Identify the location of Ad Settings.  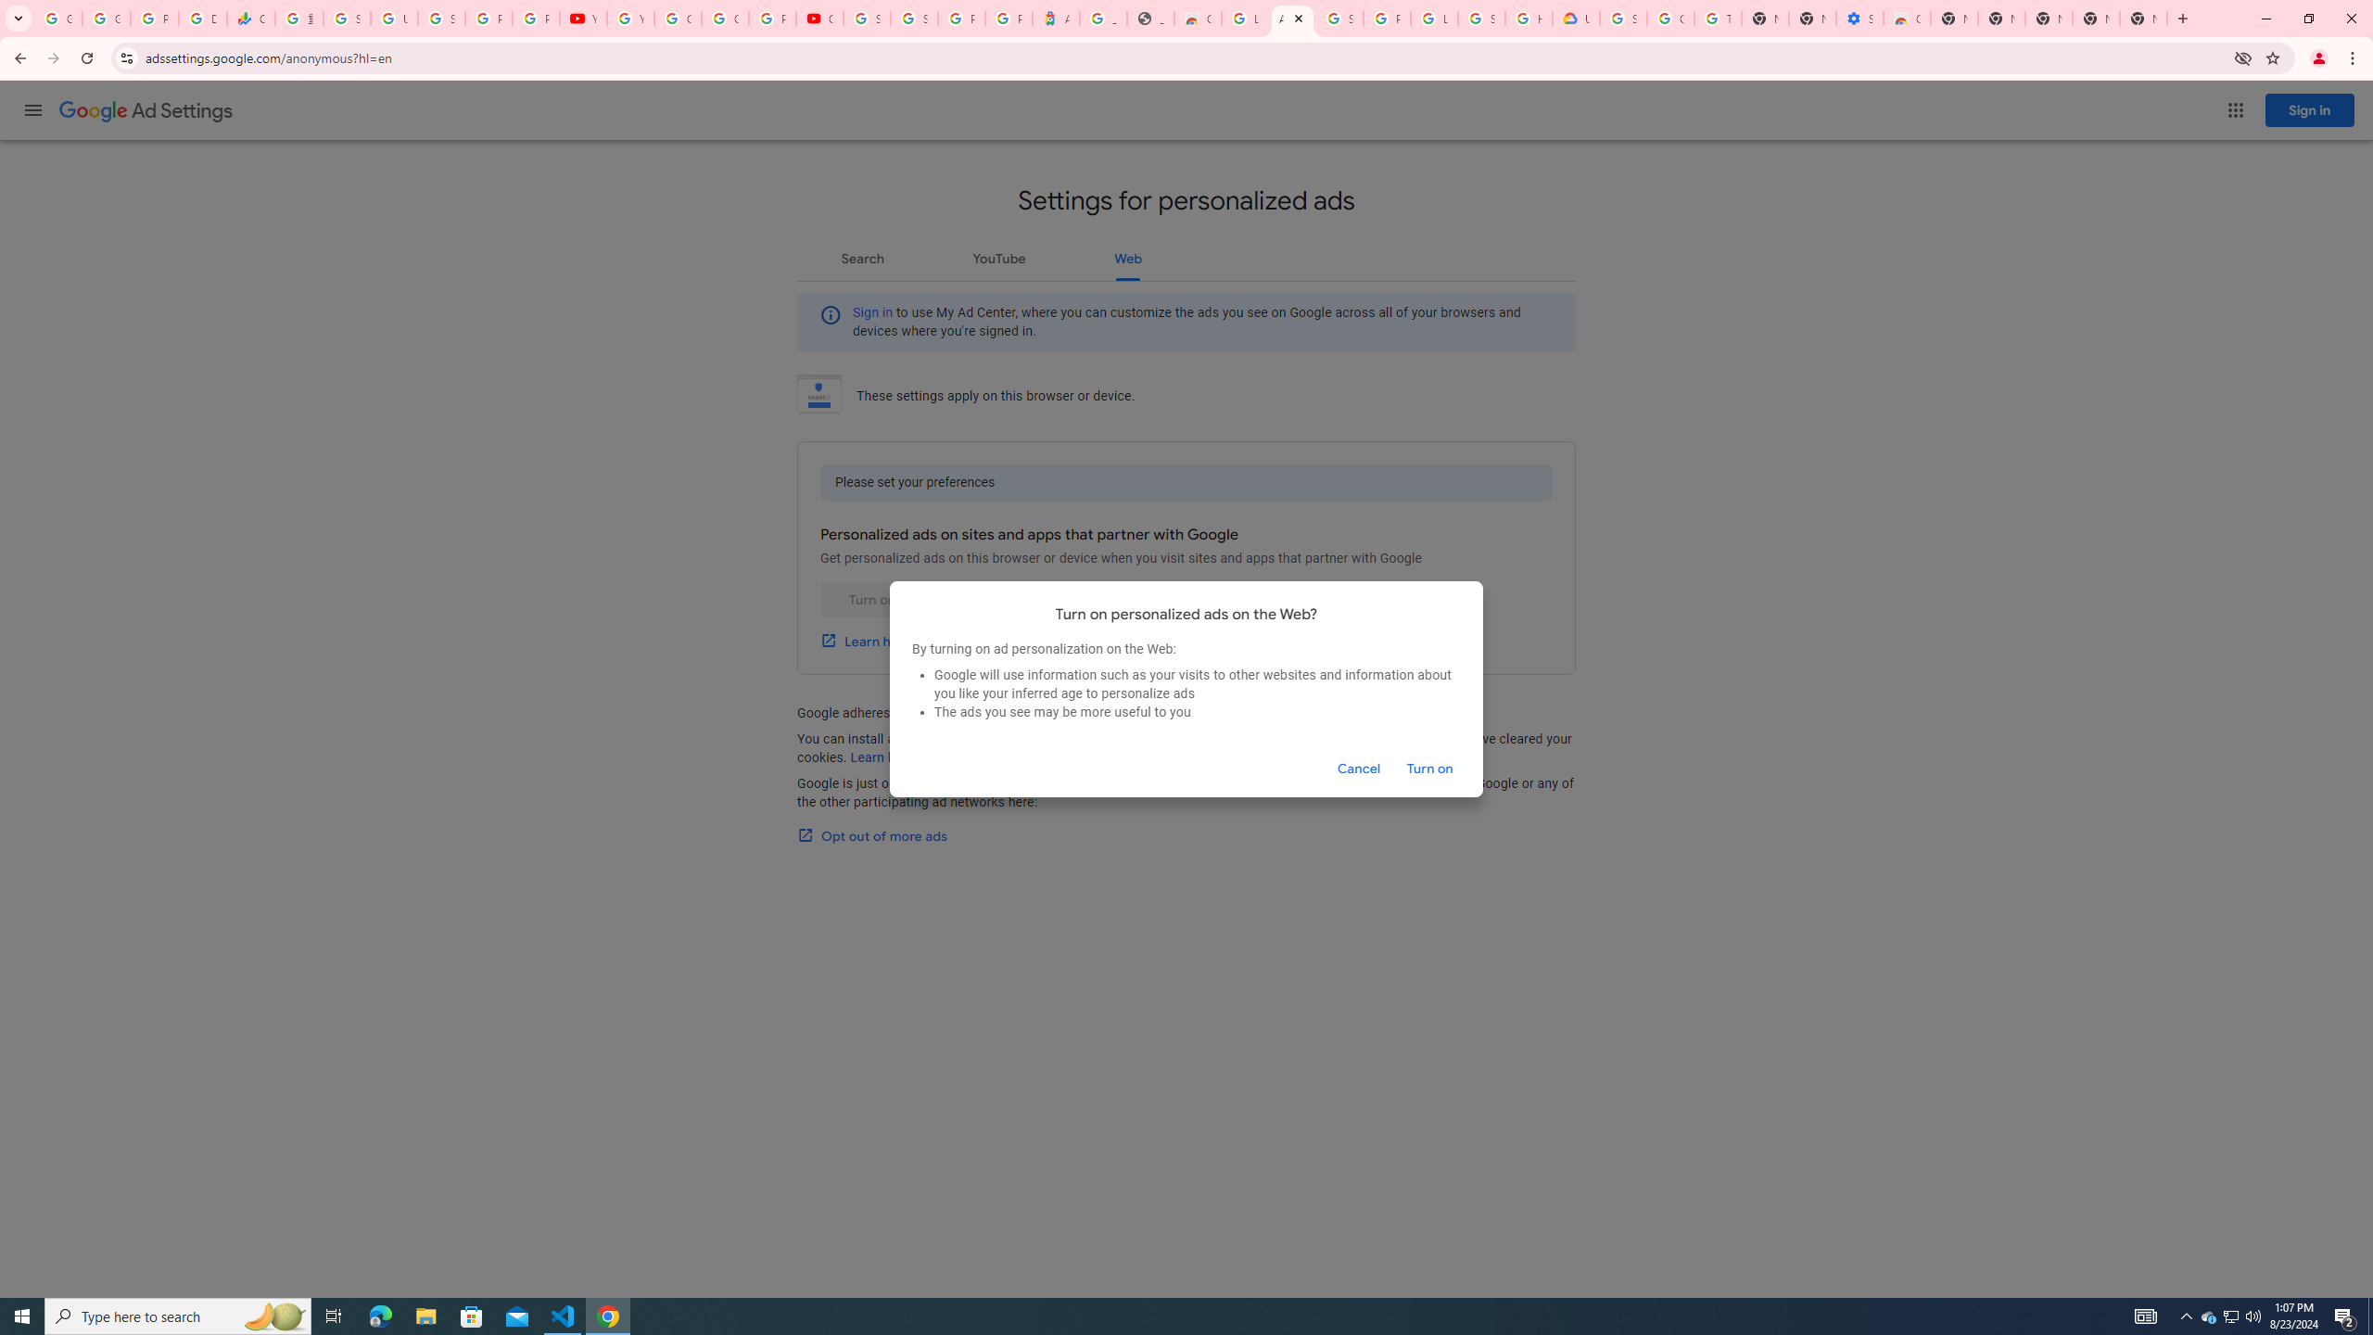
(1292, 19).